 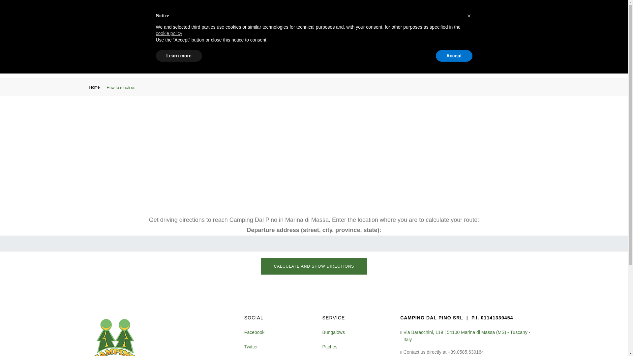 I want to click on CALCULATE AND SHOW DIRECTIONS, so click(x=314, y=266).